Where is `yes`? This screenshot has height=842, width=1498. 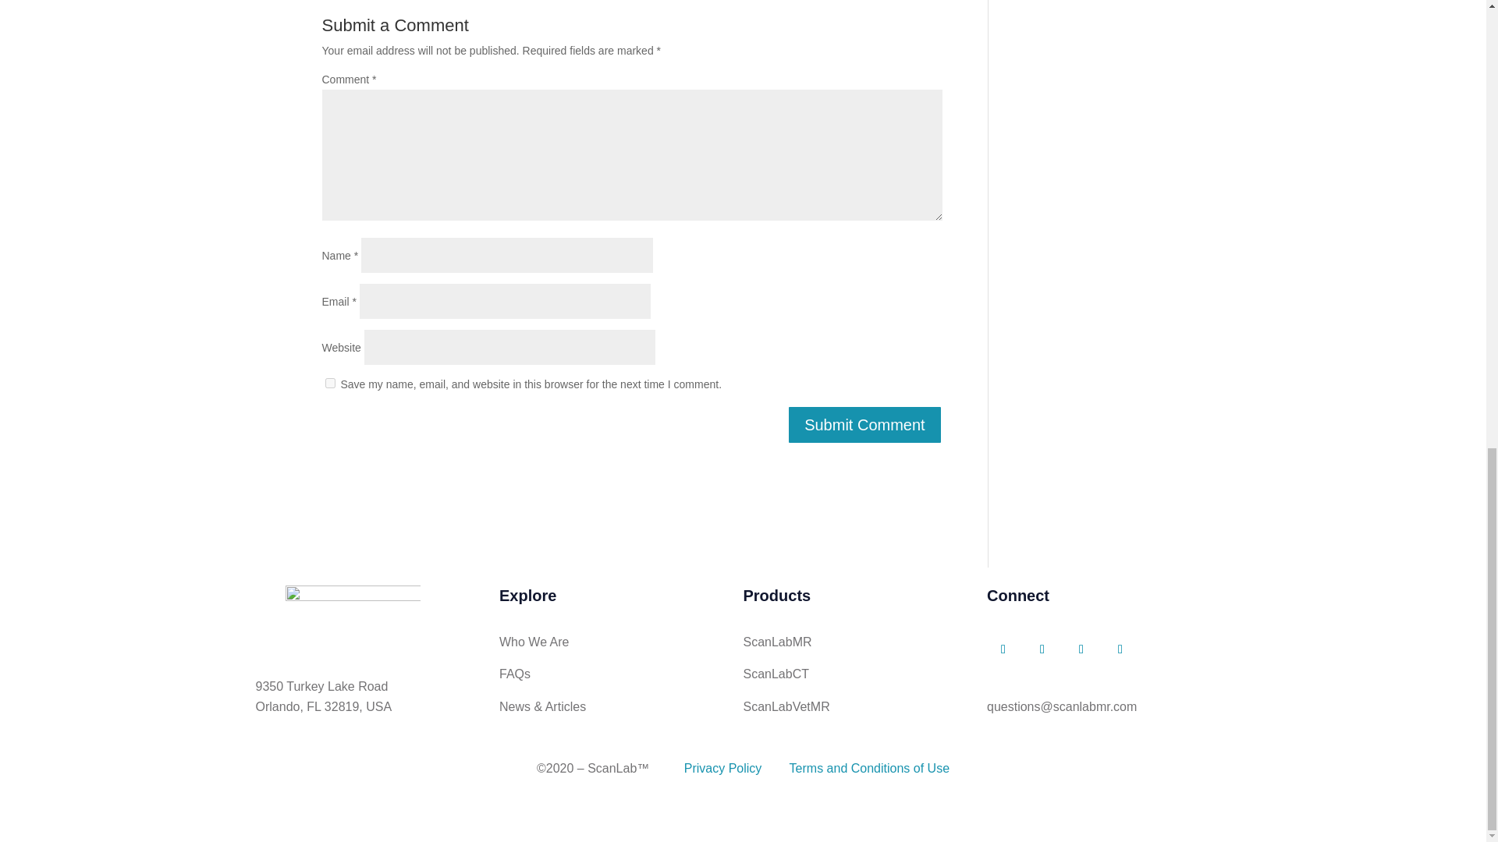
yes is located at coordinates (329, 382).